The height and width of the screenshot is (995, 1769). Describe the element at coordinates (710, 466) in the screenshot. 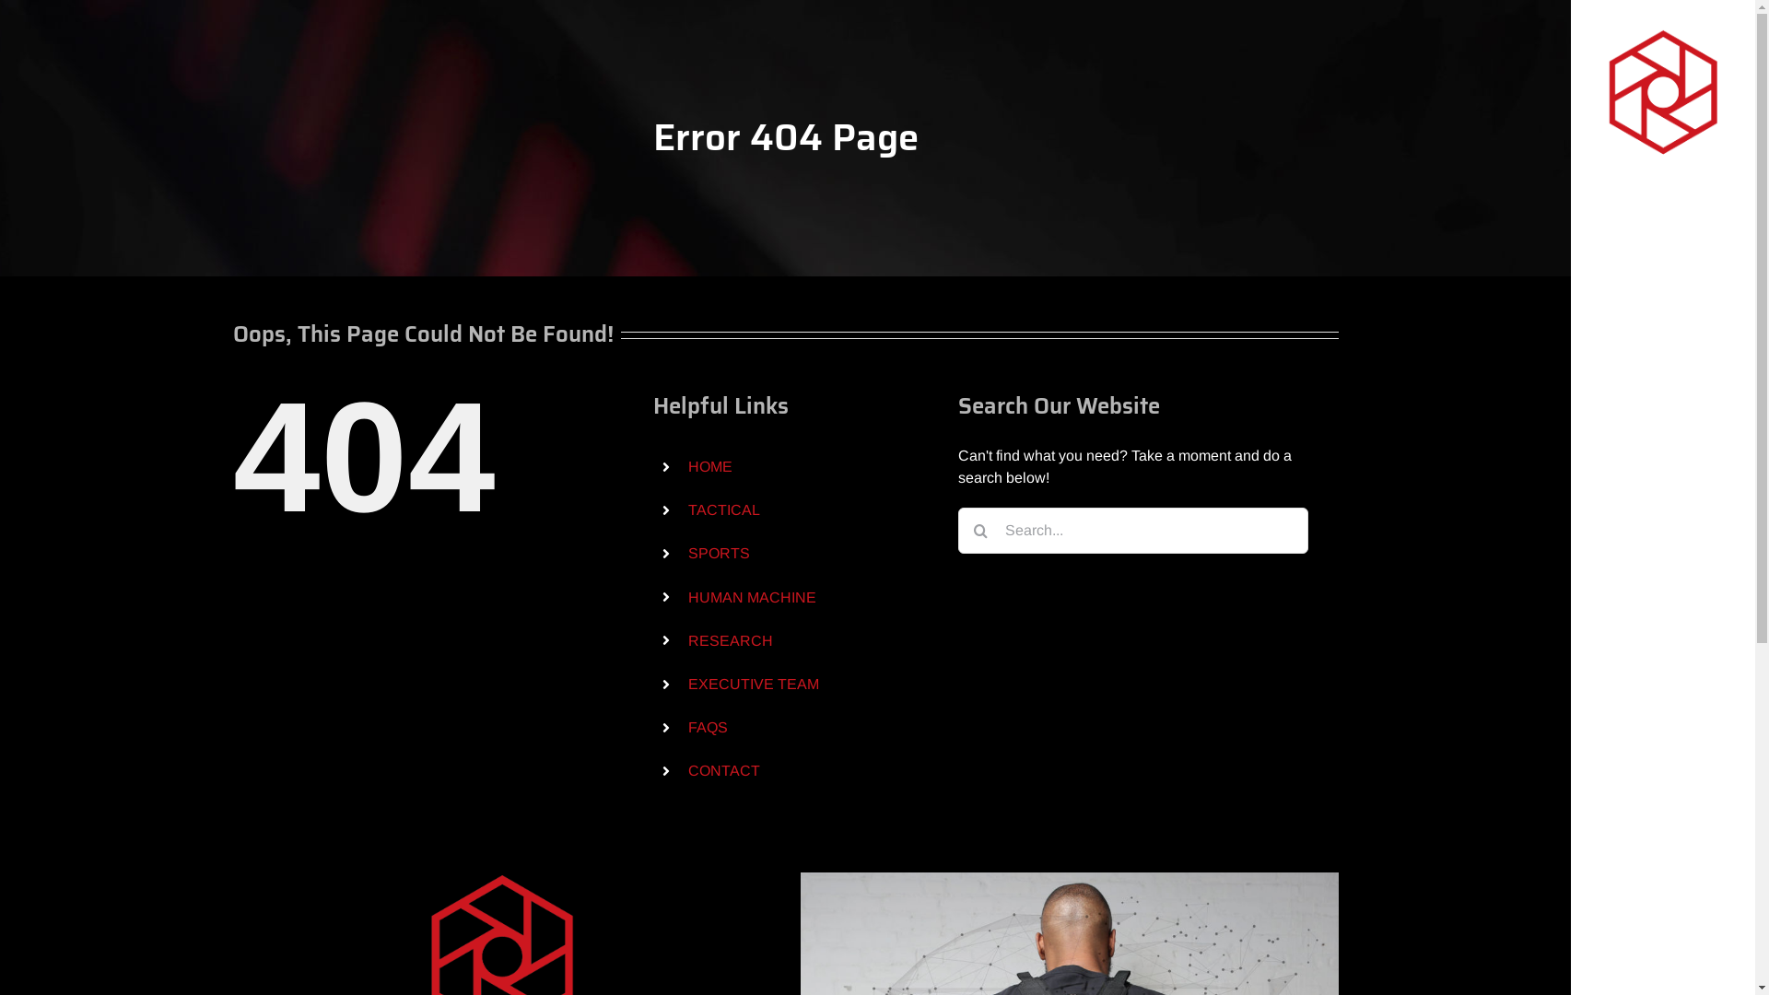

I see `HOME` at that location.